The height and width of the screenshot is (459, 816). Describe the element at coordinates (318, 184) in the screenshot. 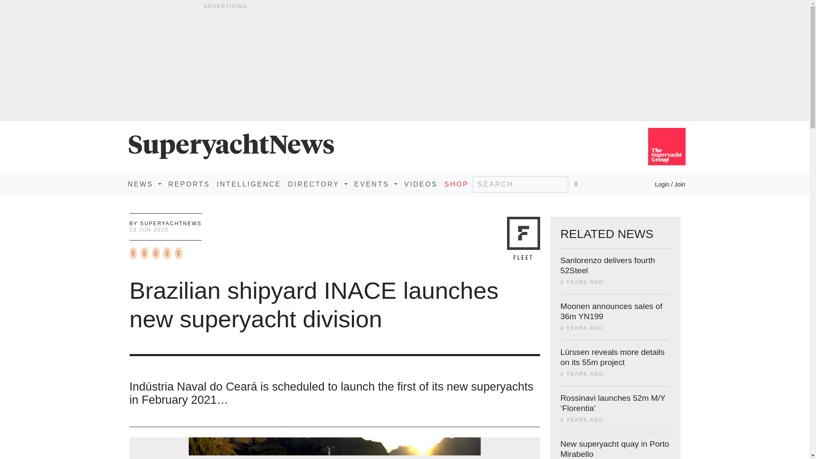

I see `DIRECTORY` at that location.